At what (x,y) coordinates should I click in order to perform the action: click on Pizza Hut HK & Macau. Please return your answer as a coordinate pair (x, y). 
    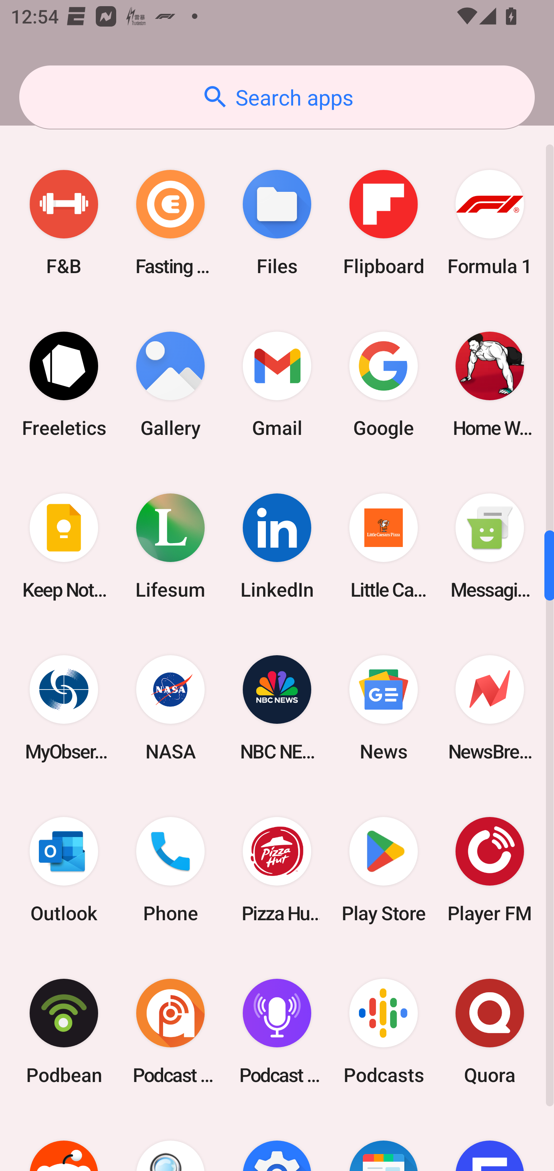
    Looking at the image, I should click on (277, 870).